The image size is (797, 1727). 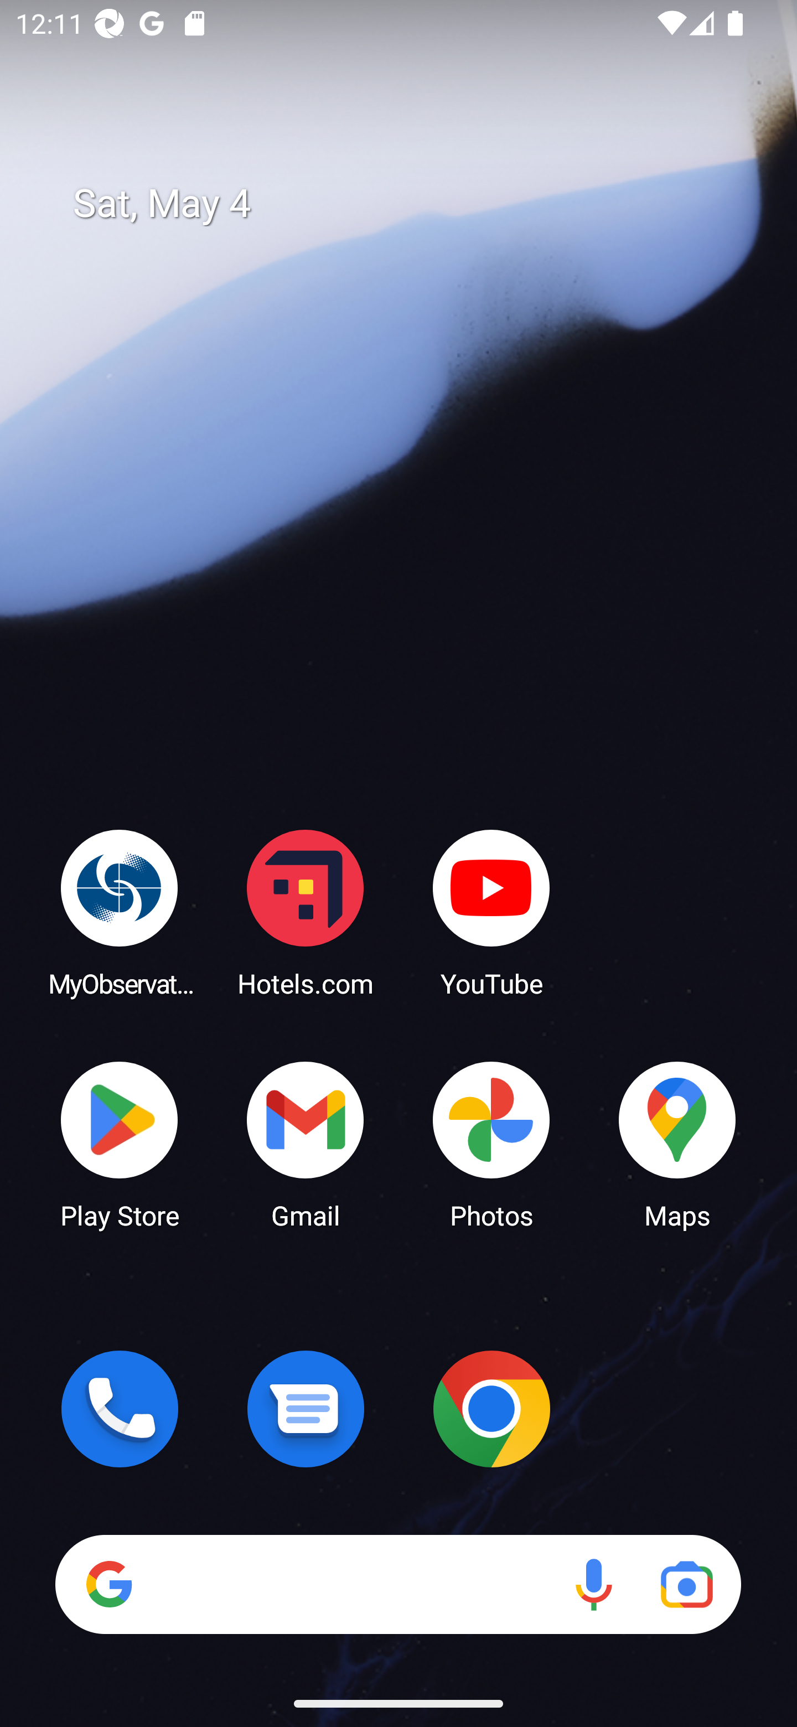 I want to click on Chrome, so click(x=491, y=1409).